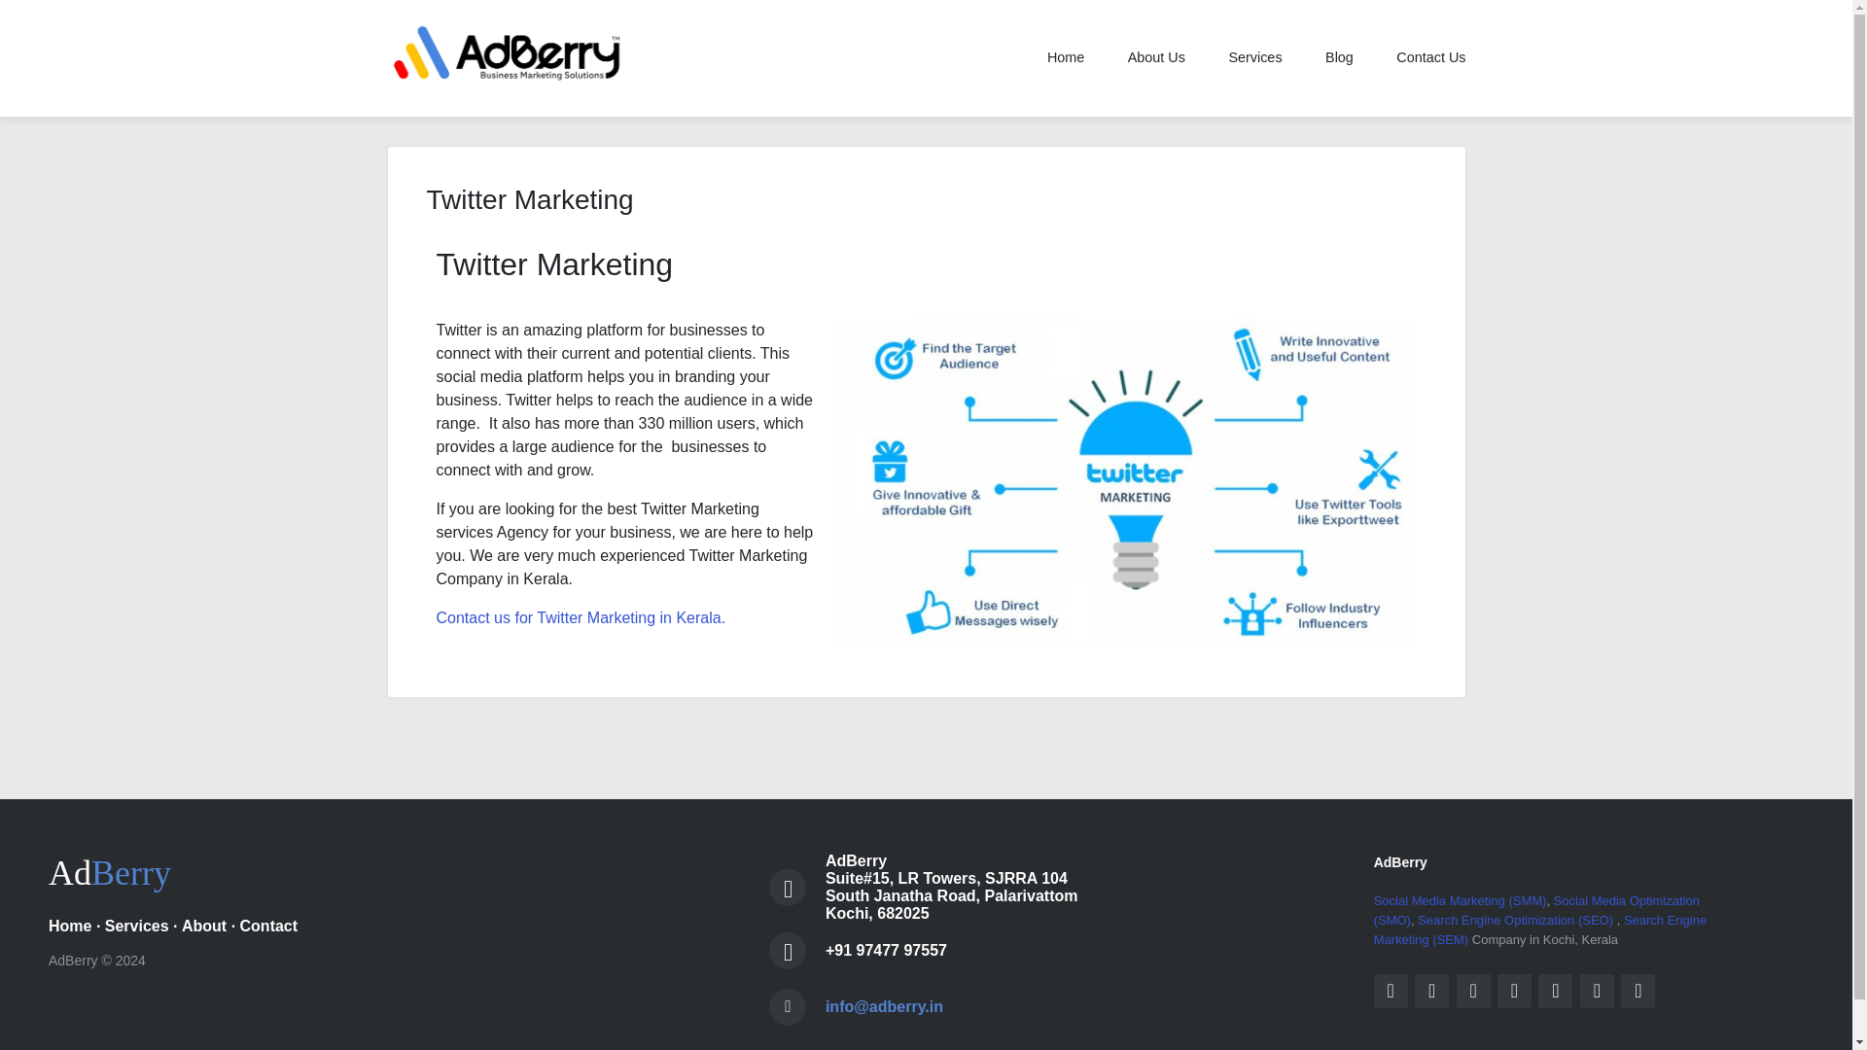 The width and height of the screenshot is (1867, 1050). What do you see at coordinates (1156, 58) in the screenshot?
I see `About Us` at bounding box center [1156, 58].